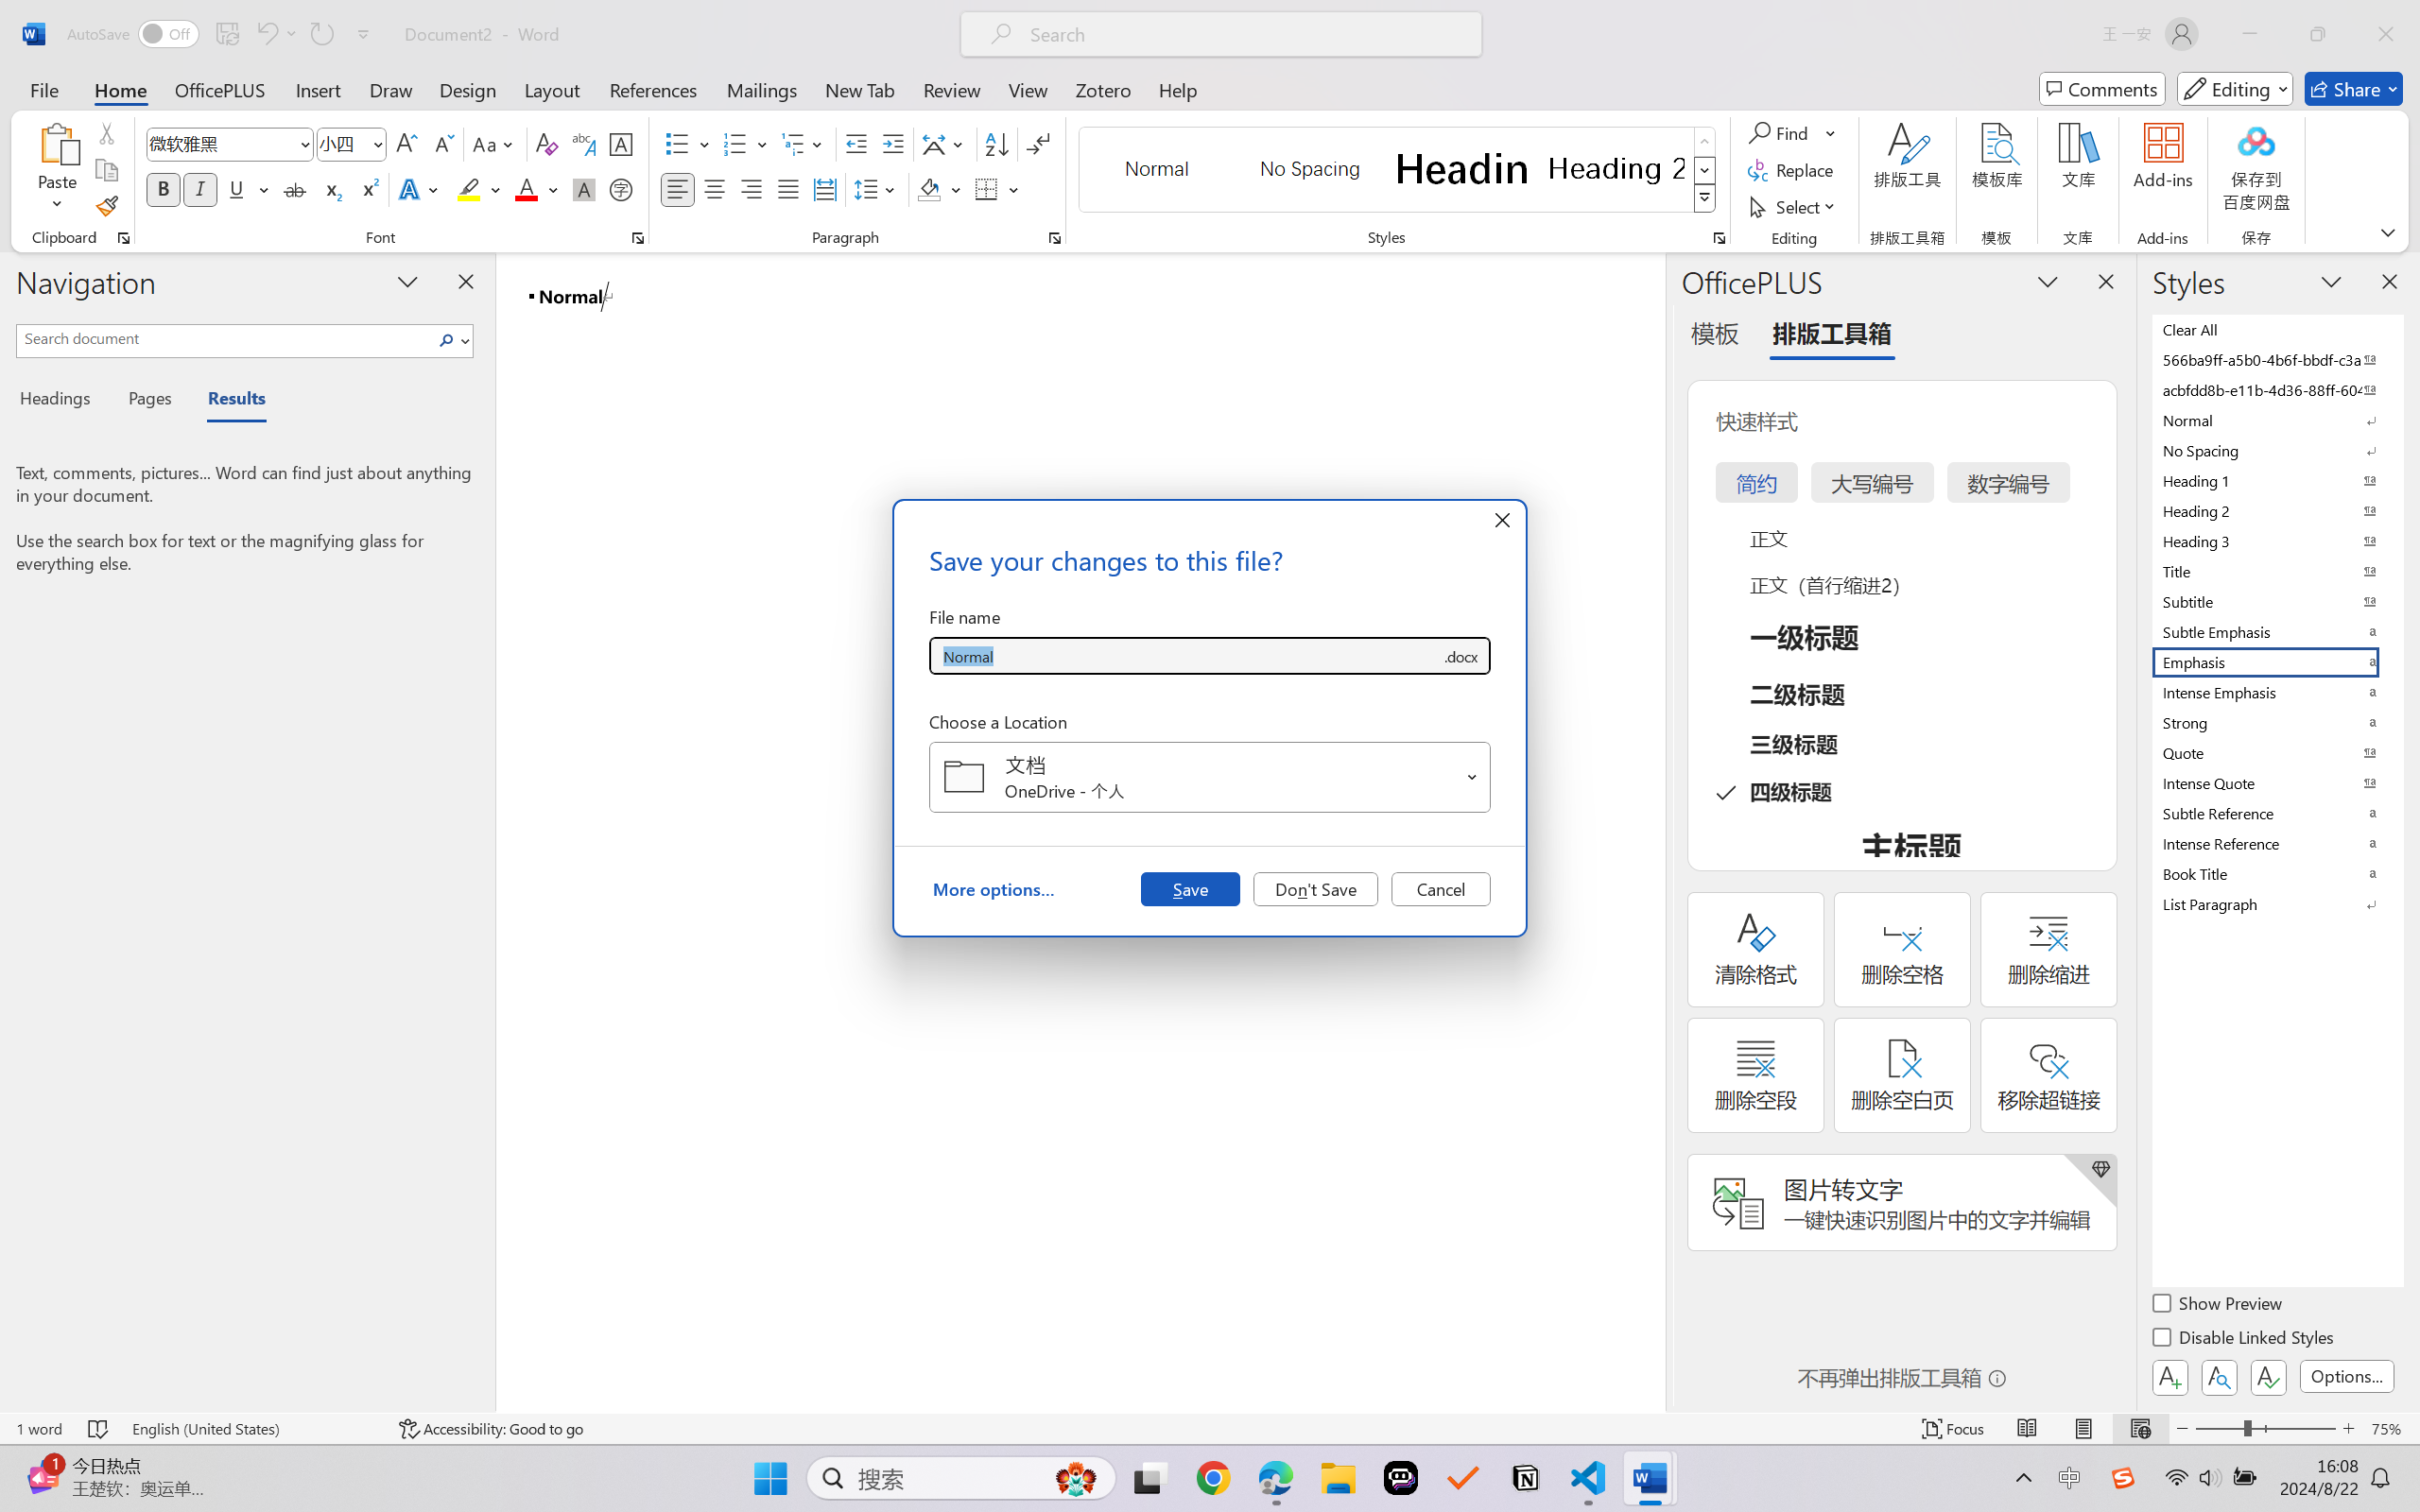 The height and width of the screenshot is (1512, 2420). What do you see at coordinates (321, 34) in the screenshot?
I see `Repeat Style` at bounding box center [321, 34].